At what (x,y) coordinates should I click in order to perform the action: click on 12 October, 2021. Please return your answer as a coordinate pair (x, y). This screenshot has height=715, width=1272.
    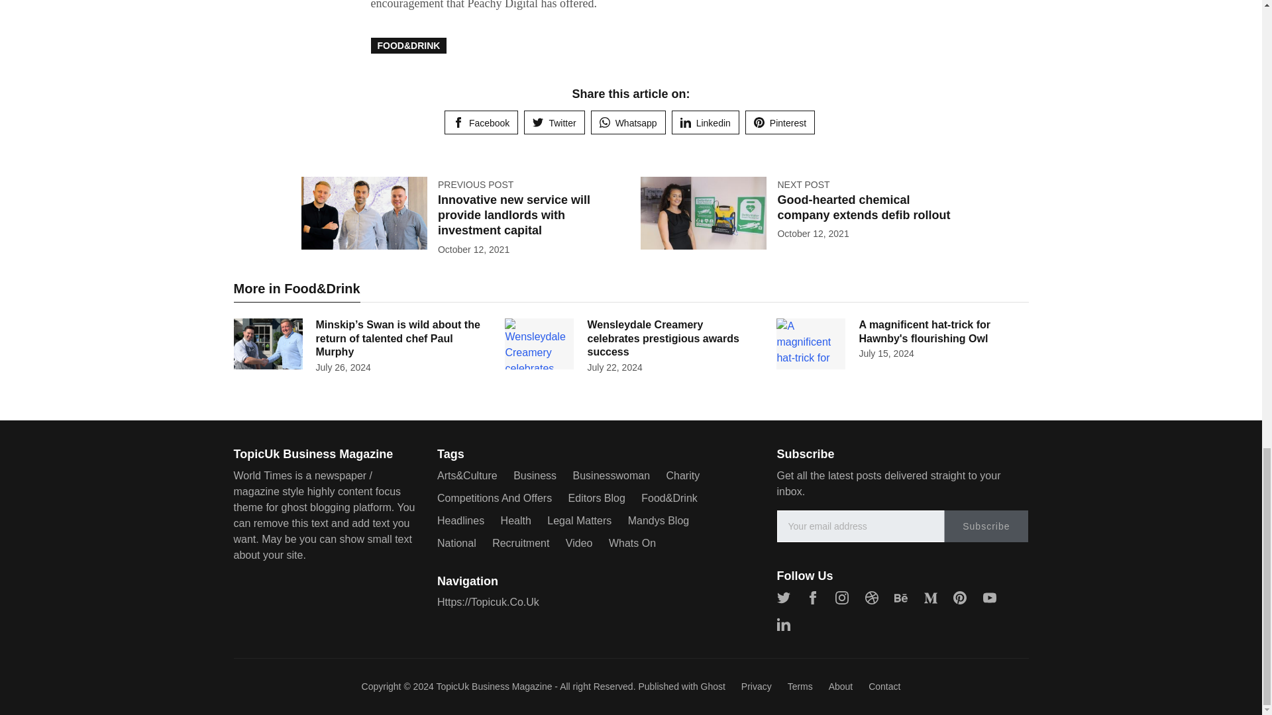
    Looking at the image, I should click on (812, 233).